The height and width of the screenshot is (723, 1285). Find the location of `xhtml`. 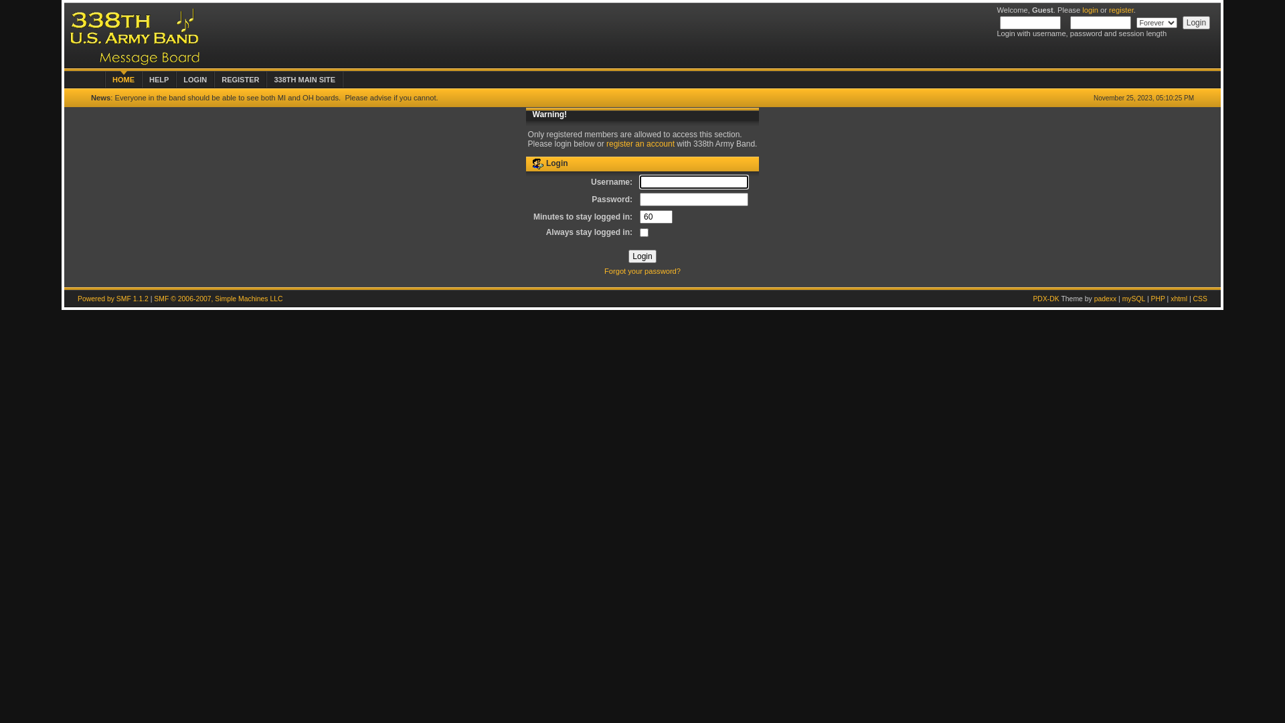

xhtml is located at coordinates (1179, 299).